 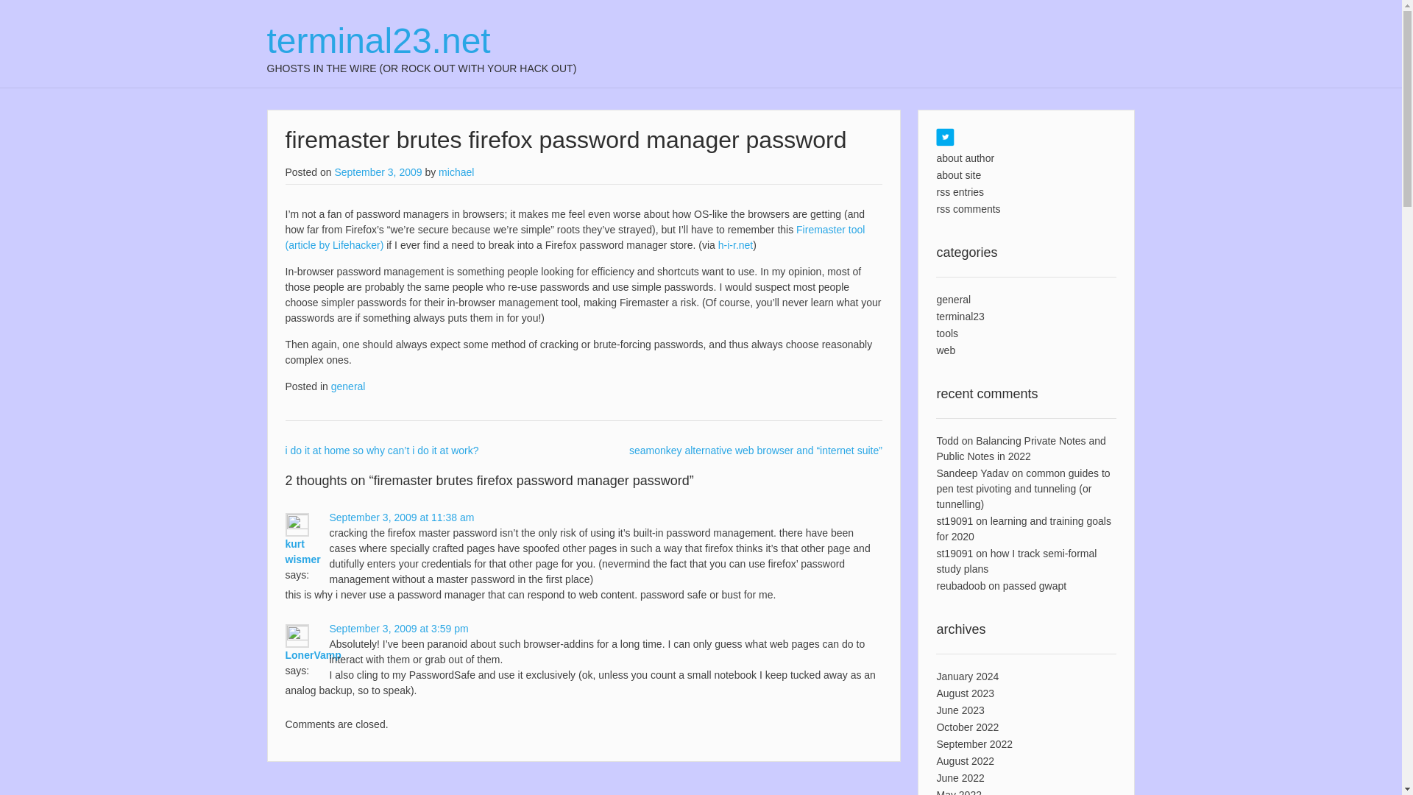 I want to click on rss entries, so click(x=960, y=191).